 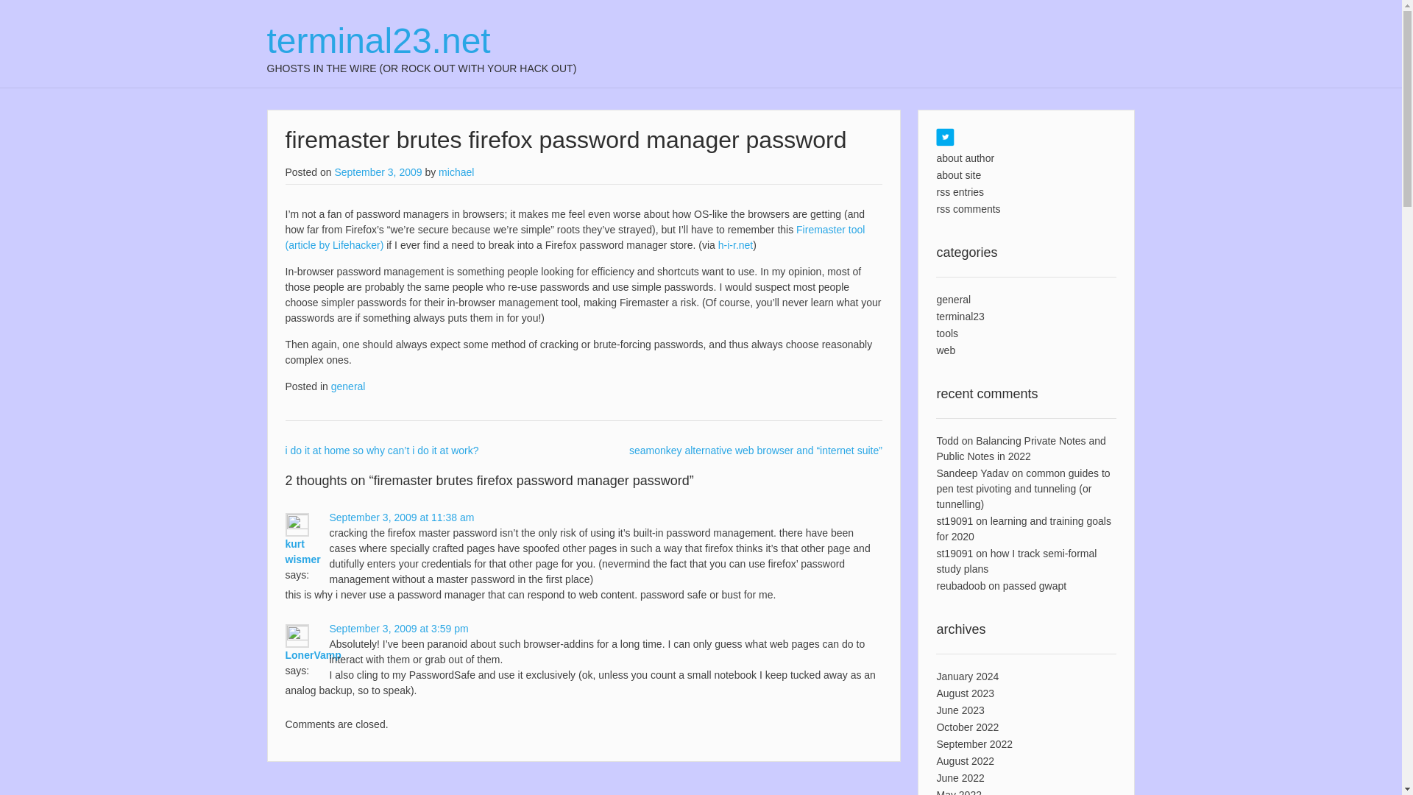 I want to click on rss entries, so click(x=960, y=191).